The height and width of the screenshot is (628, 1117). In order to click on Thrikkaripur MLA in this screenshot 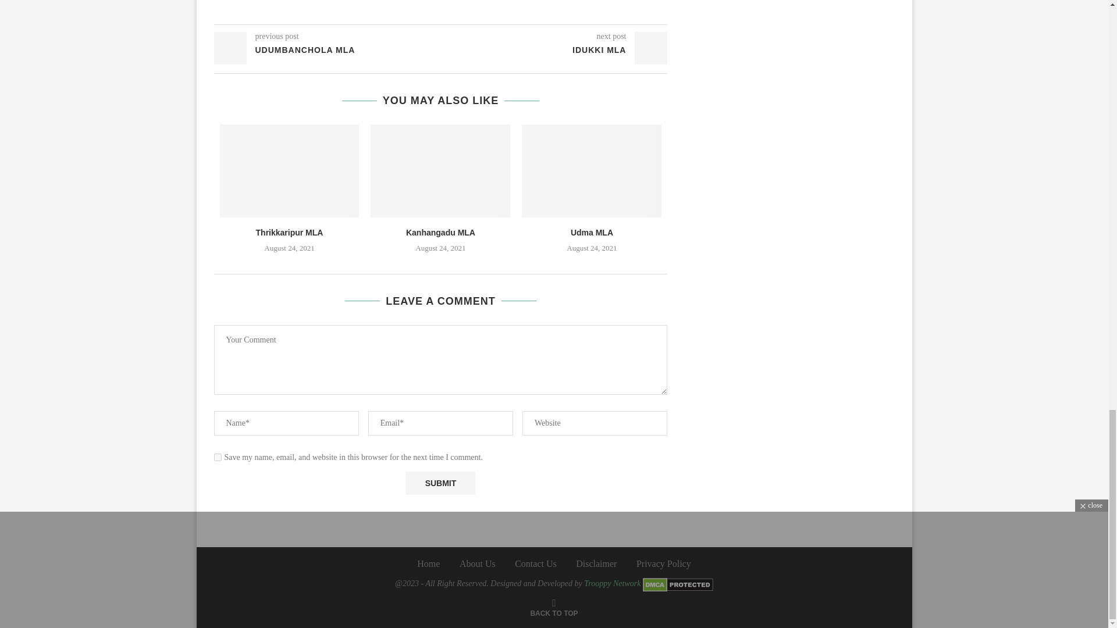, I will do `click(290, 233)`.